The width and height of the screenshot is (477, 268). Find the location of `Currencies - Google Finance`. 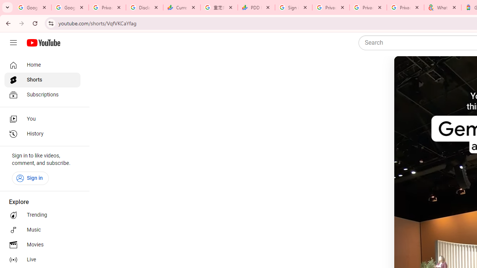

Currencies - Google Finance is located at coordinates (181, 7).